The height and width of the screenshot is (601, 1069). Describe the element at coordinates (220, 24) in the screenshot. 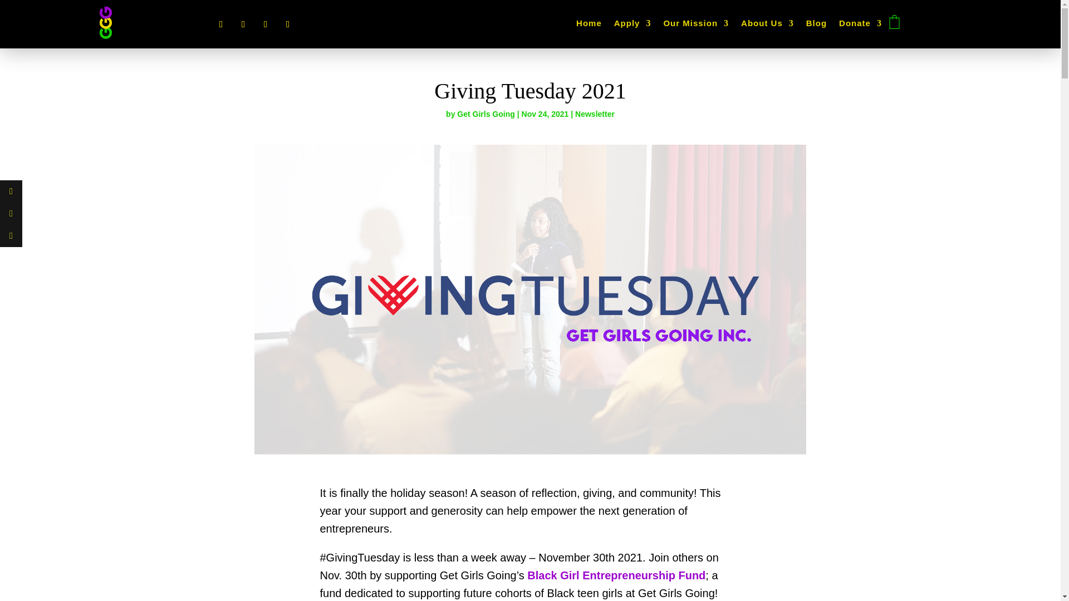

I see `Follow on Facebook` at that location.